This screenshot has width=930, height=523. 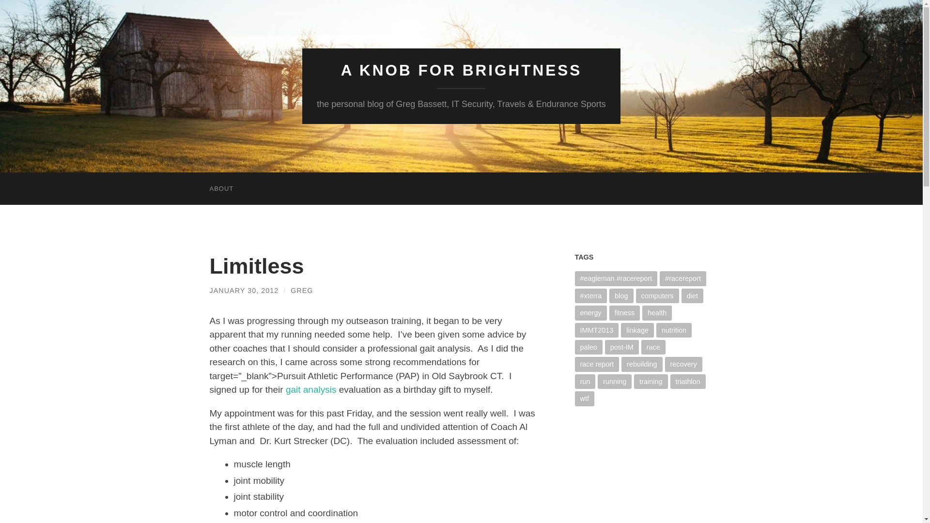 What do you see at coordinates (641, 364) in the screenshot?
I see `rebuilding` at bounding box center [641, 364].